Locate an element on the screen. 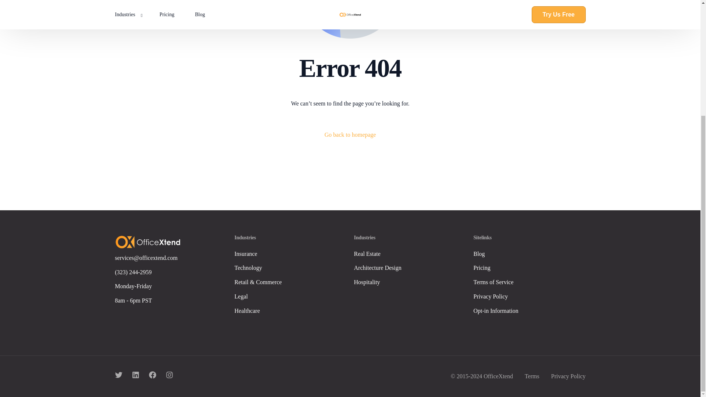 Image resolution: width=706 pixels, height=397 pixels. Terms of Service is located at coordinates (529, 282).